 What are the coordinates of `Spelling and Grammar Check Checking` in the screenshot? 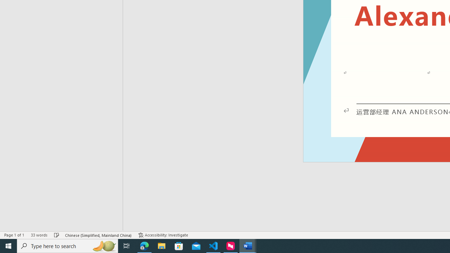 It's located at (57, 235).